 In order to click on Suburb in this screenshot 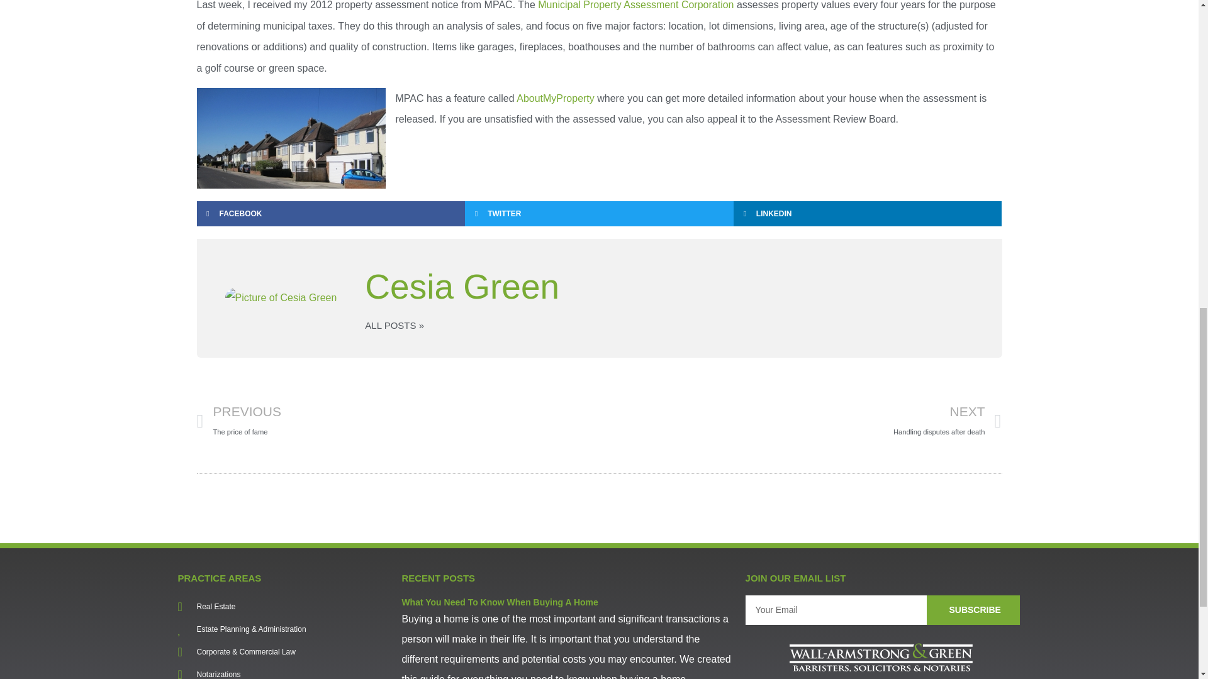, I will do `click(291, 138)`.